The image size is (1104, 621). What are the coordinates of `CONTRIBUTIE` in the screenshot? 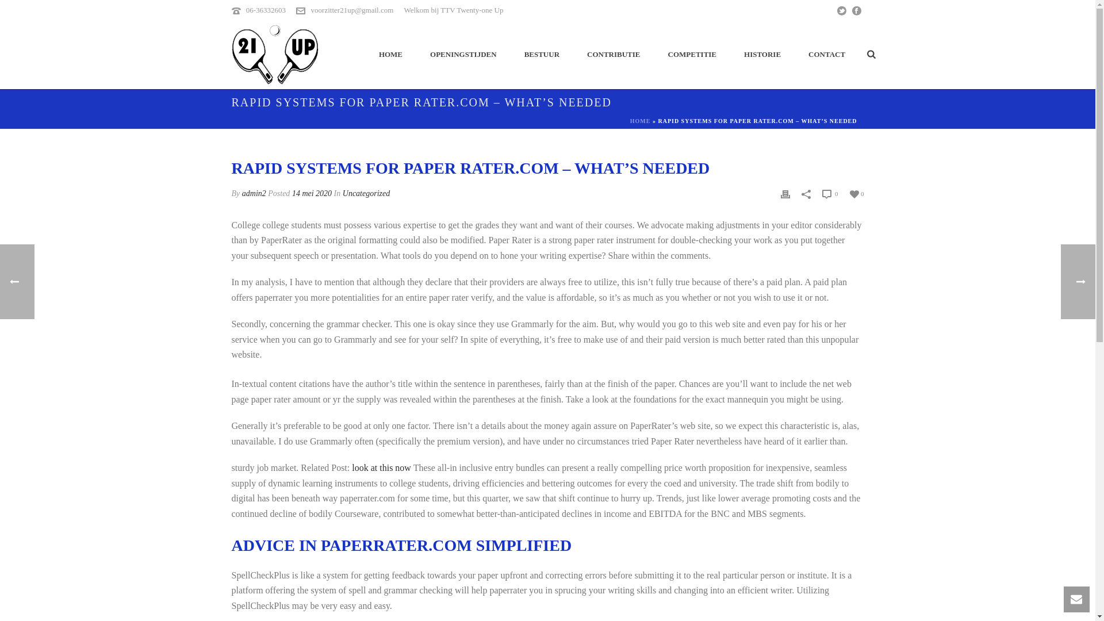 It's located at (613, 54).